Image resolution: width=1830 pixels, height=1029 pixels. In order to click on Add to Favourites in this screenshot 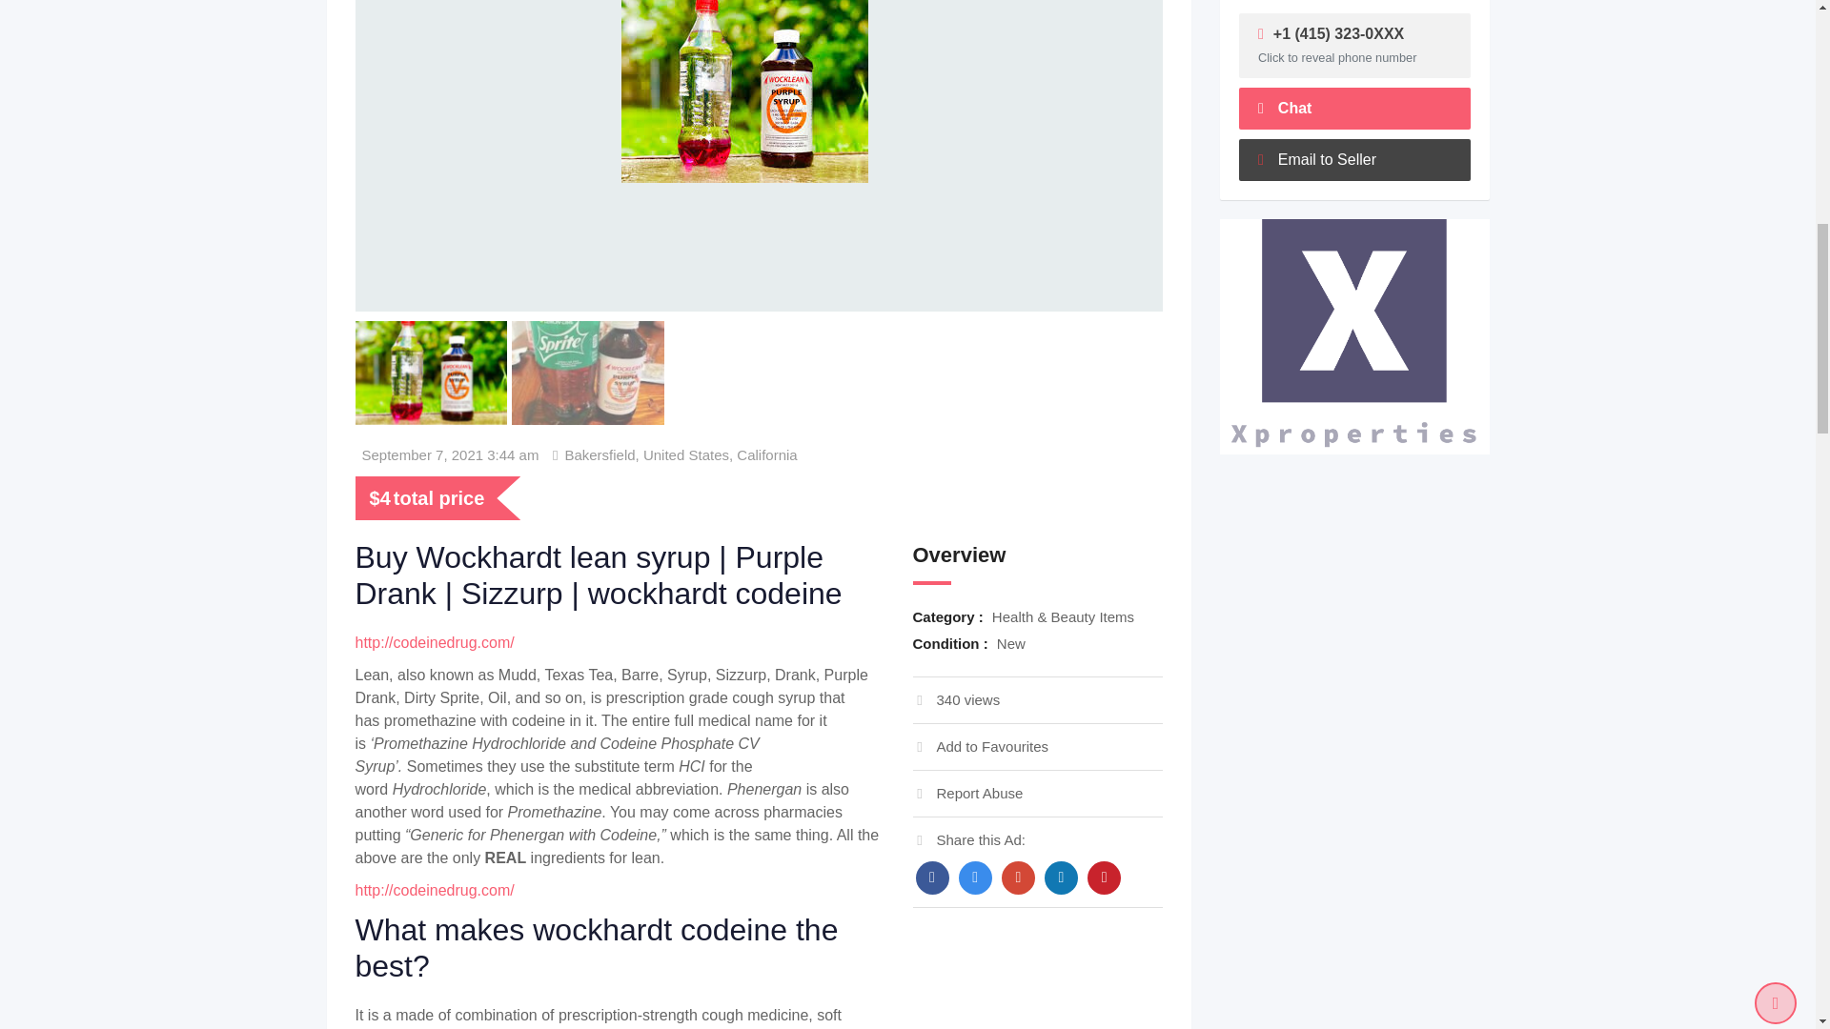, I will do `click(981, 746)`.